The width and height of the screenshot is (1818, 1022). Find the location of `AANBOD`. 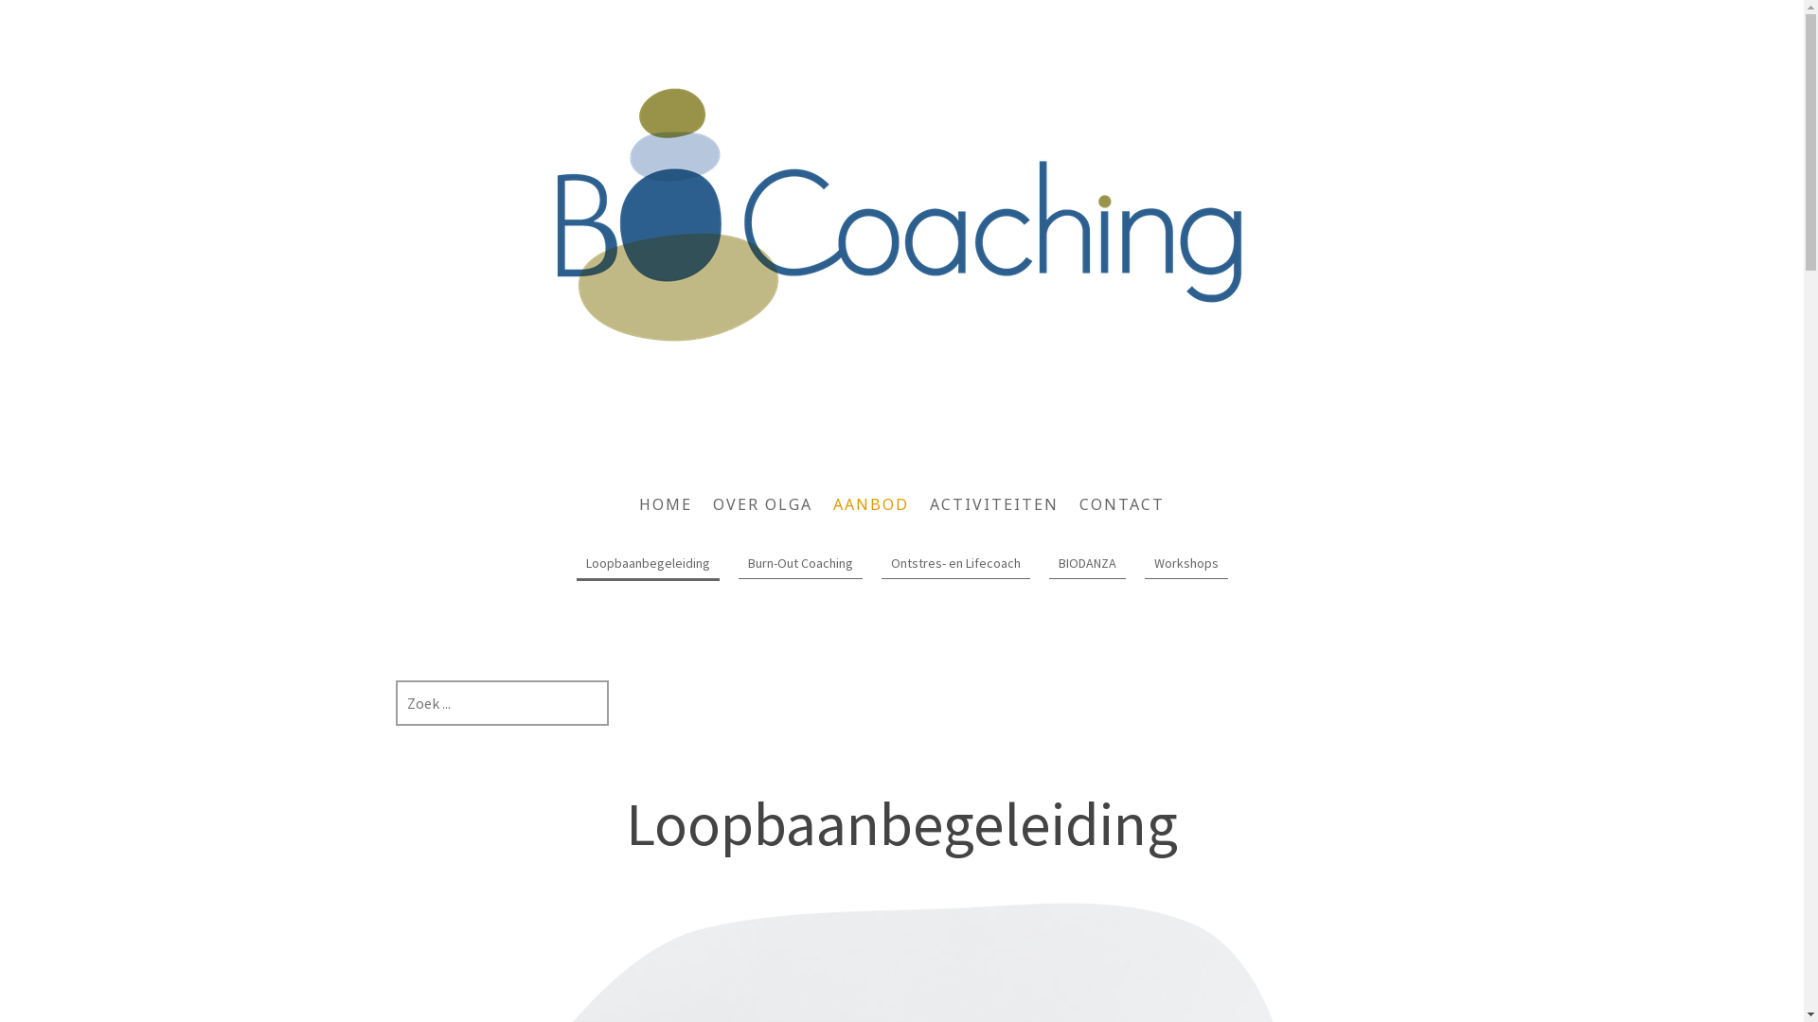

AANBOD is located at coordinates (871, 504).